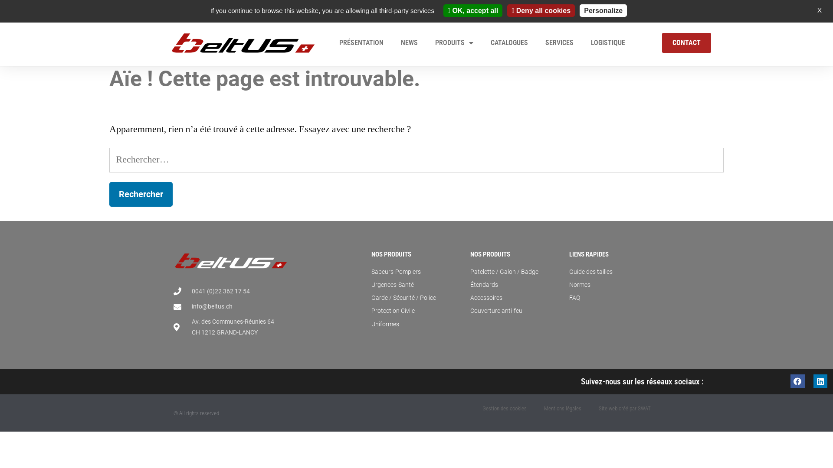 This screenshot has width=833, height=468. What do you see at coordinates (650, 10) in the screenshot?
I see `FAQ` at bounding box center [650, 10].